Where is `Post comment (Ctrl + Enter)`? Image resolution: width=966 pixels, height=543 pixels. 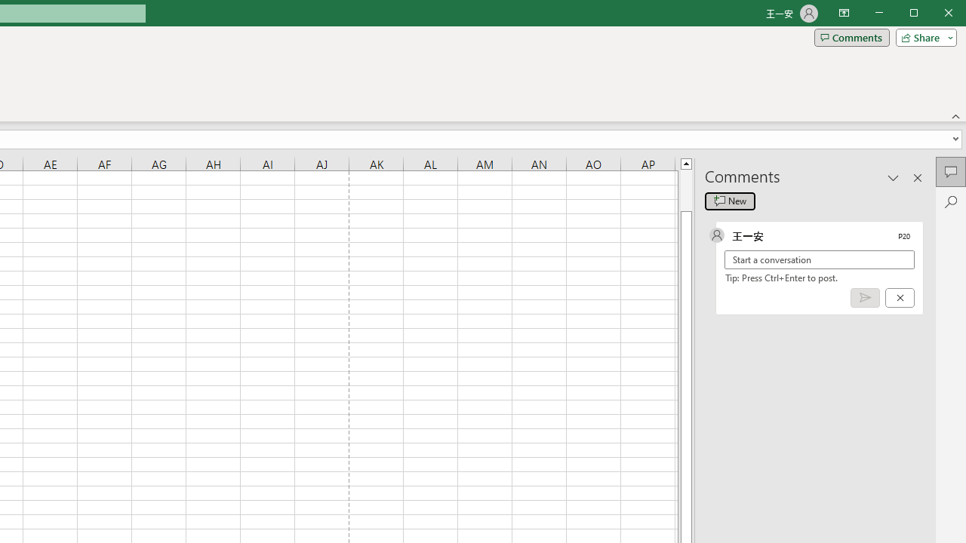
Post comment (Ctrl + Enter) is located at coordinates (865, 298).